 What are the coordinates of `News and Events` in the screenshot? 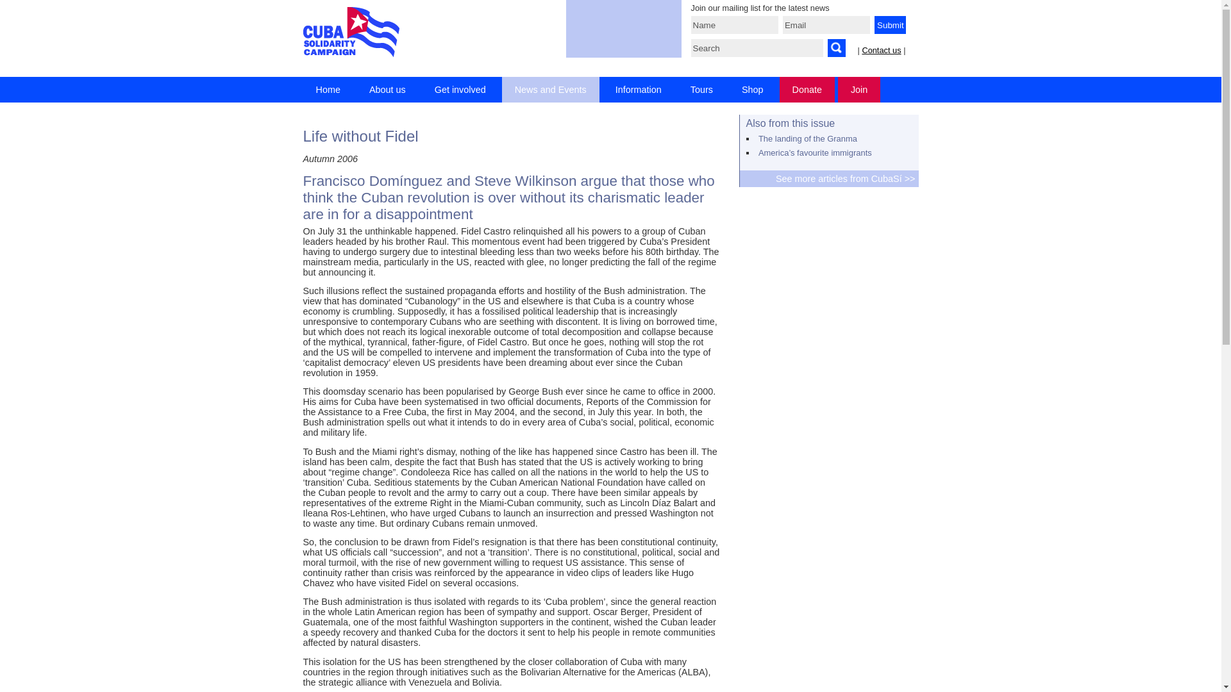 It's located at (551, 89).